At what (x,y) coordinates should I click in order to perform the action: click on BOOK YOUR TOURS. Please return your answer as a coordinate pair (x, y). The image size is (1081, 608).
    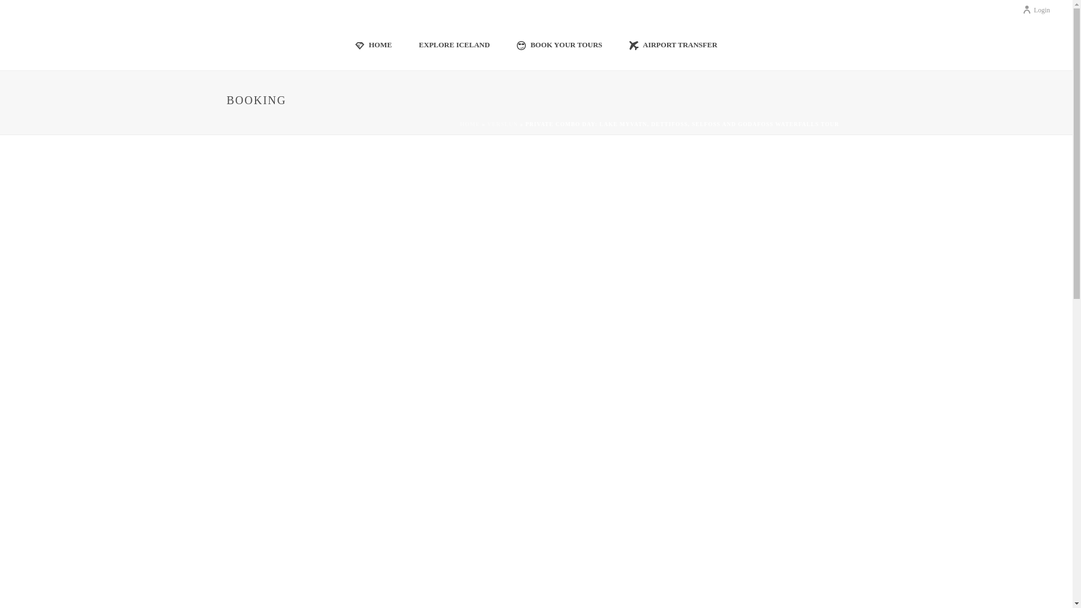
    Looking at the image, I should click on (560, 44).